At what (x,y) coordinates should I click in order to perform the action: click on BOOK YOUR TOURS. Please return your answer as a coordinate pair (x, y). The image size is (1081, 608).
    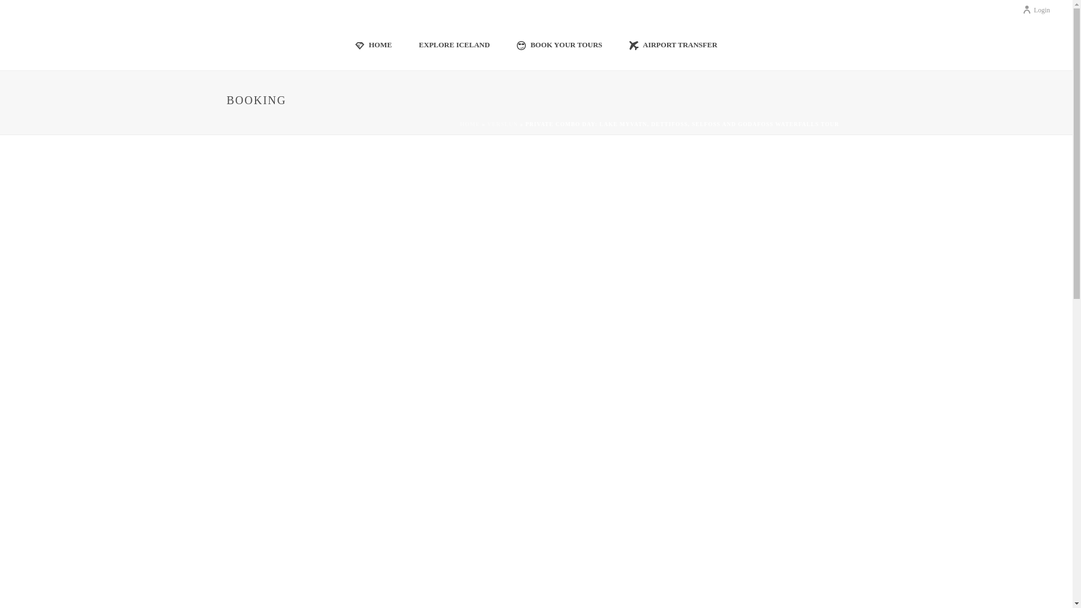
    Looking at the image, I should click on (560, 44).